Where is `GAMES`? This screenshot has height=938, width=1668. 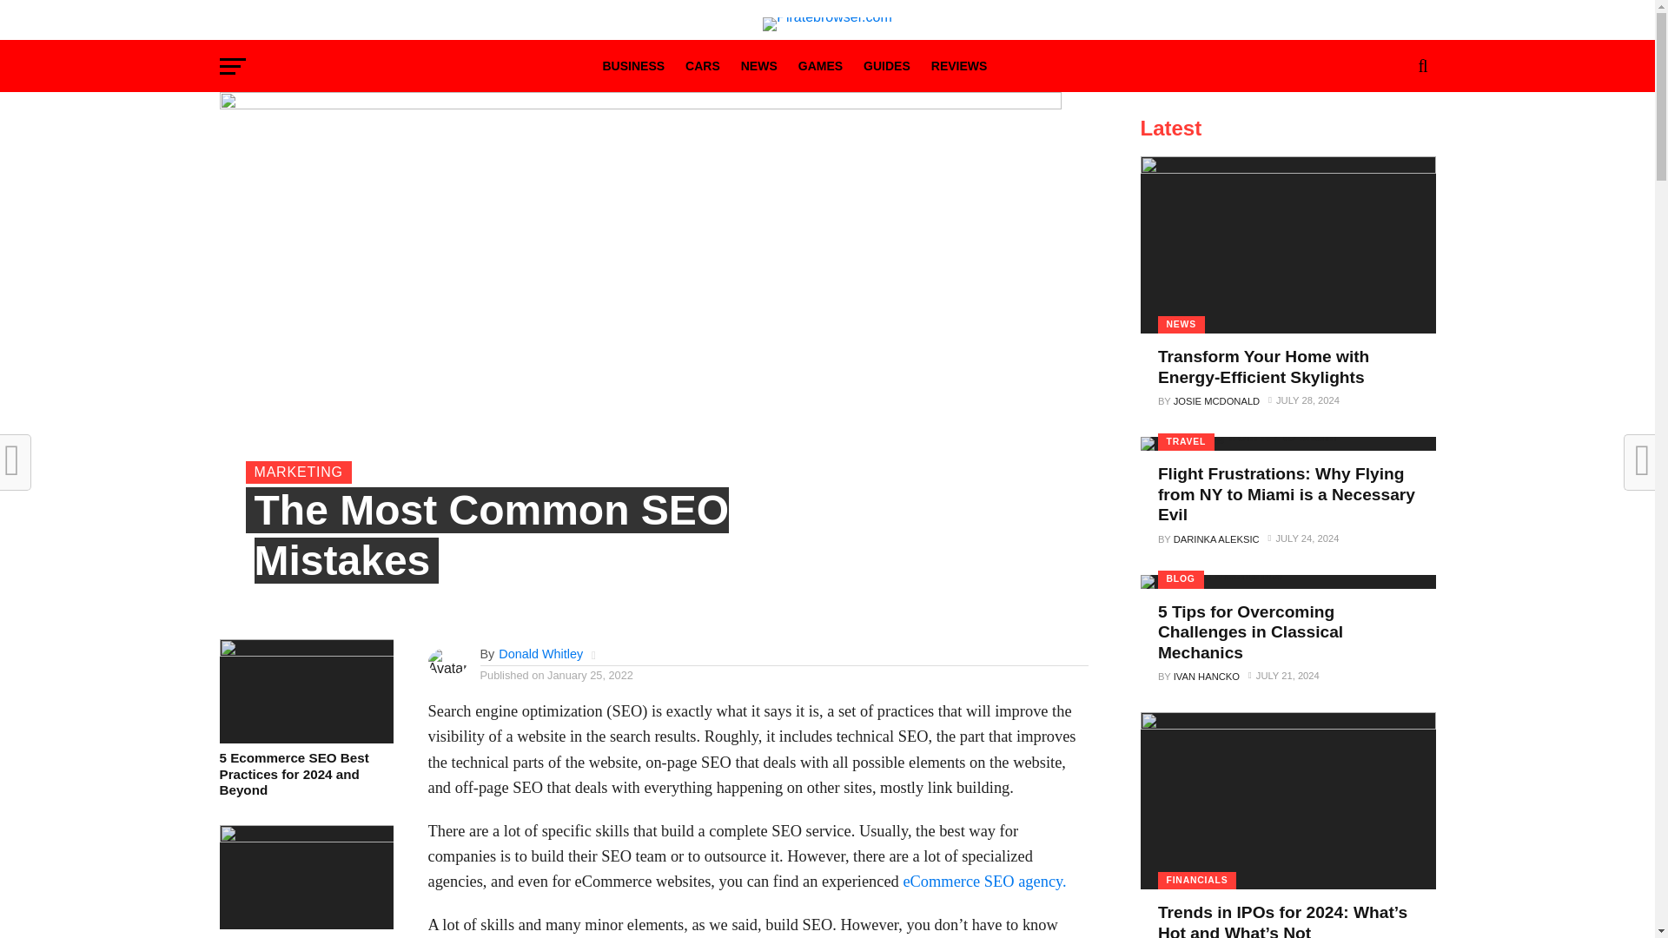
GAMES is located at coordinates (820, 68).